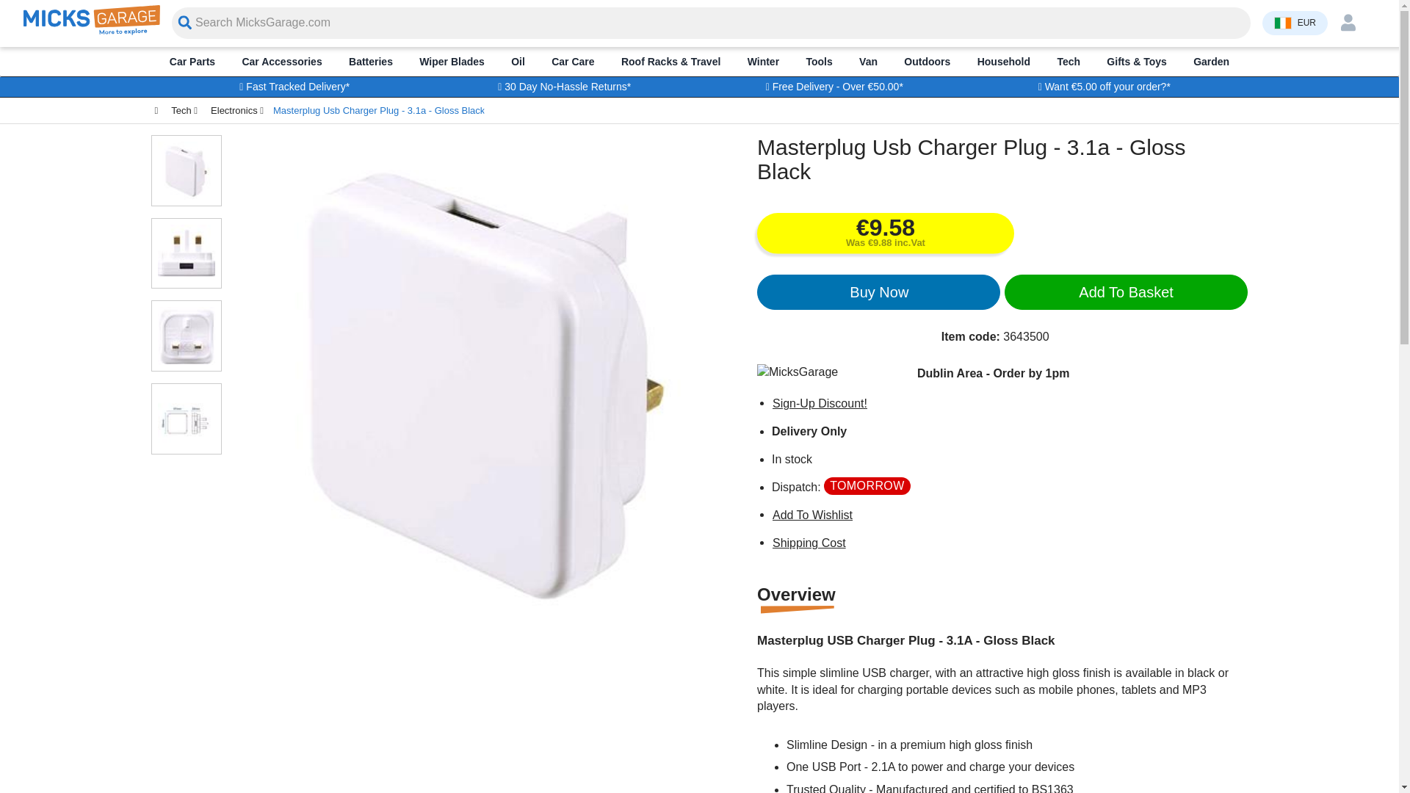  I want to click on Car Care, so click(573, 61).